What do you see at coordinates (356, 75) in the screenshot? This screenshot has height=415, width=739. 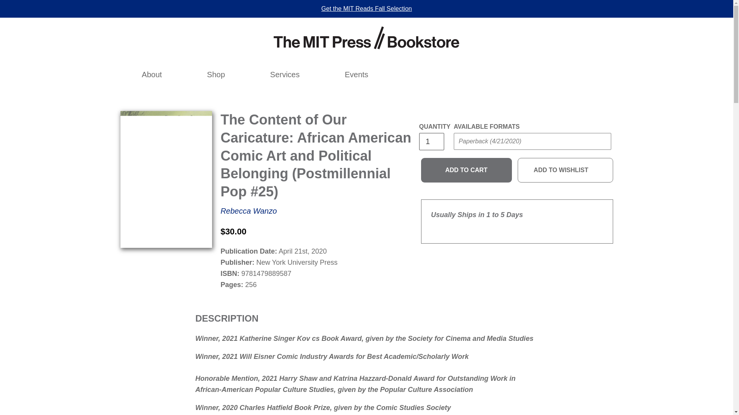 I see `Events` at bounding box center [356, 75].